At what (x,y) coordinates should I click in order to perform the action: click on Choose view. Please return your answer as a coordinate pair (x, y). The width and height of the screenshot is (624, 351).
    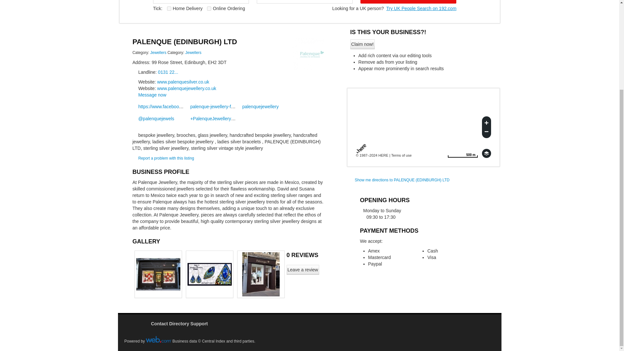
    Looking at the image, I should click on (486, 153).